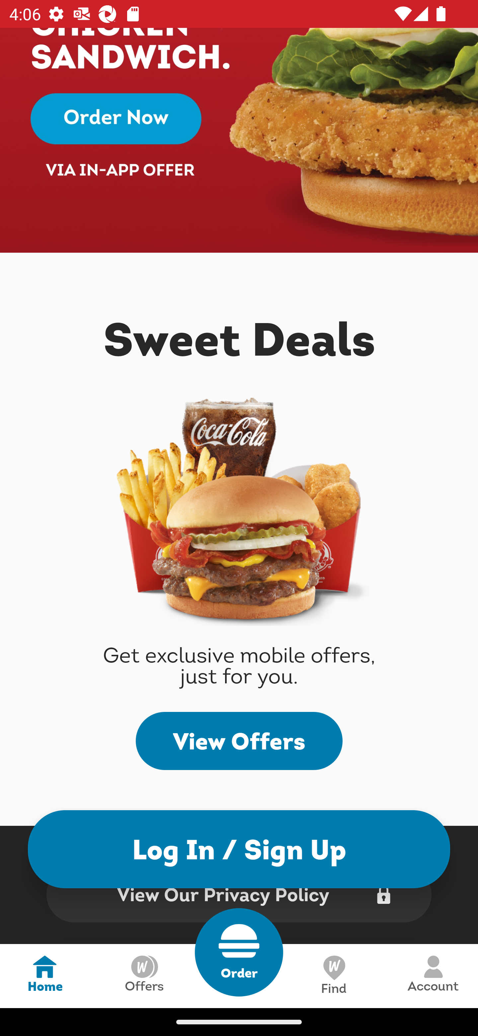  What do you see at coordinates (333, 976) in the screenshot?
I see `Scan,4 of 5 Find Find` at bounding box center [333, 976].